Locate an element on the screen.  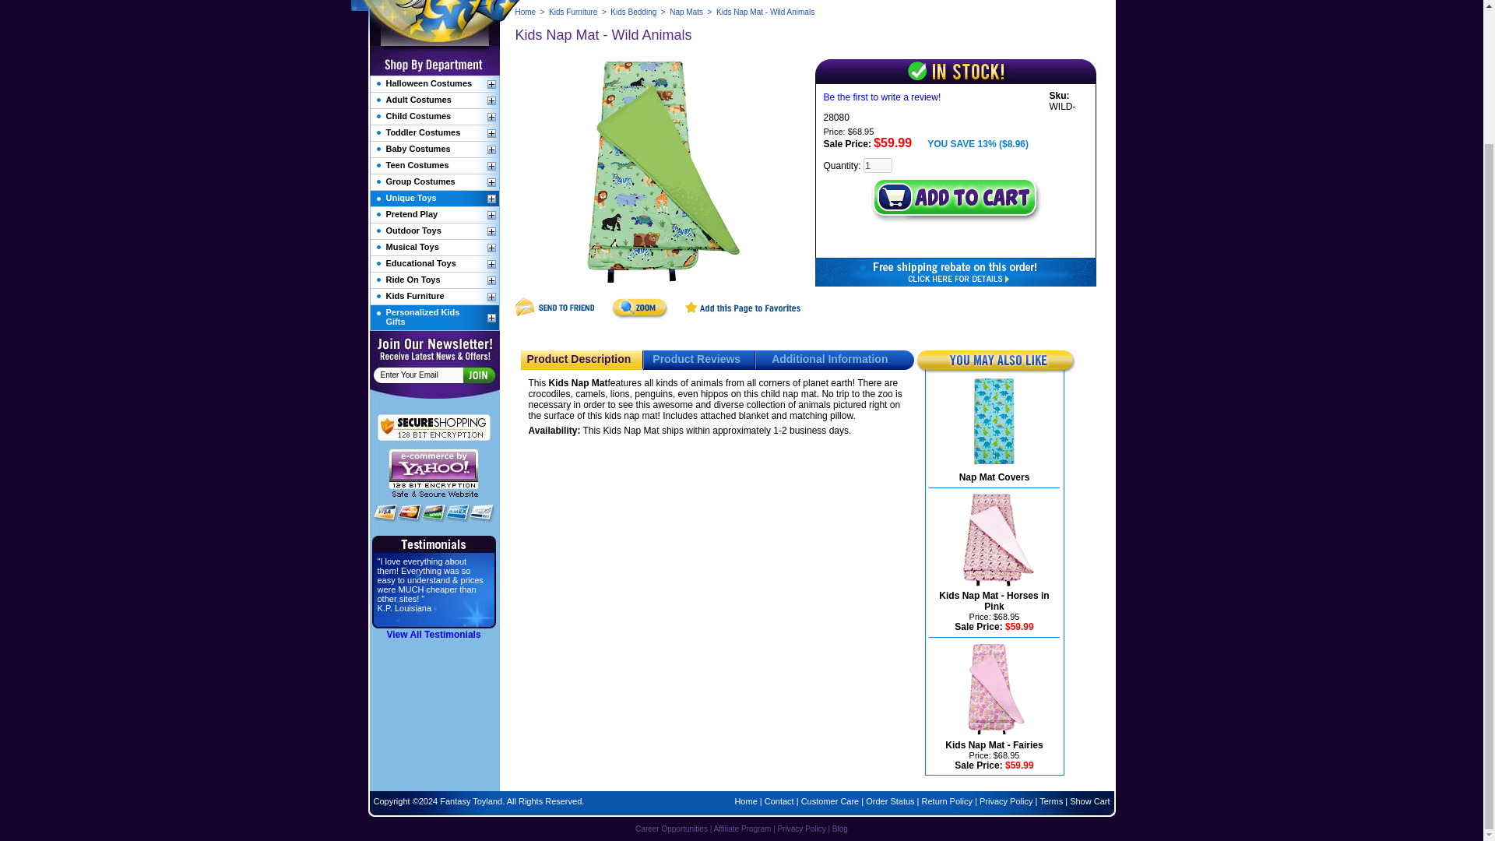
Nap Mats is located at coordinates (686, 11).